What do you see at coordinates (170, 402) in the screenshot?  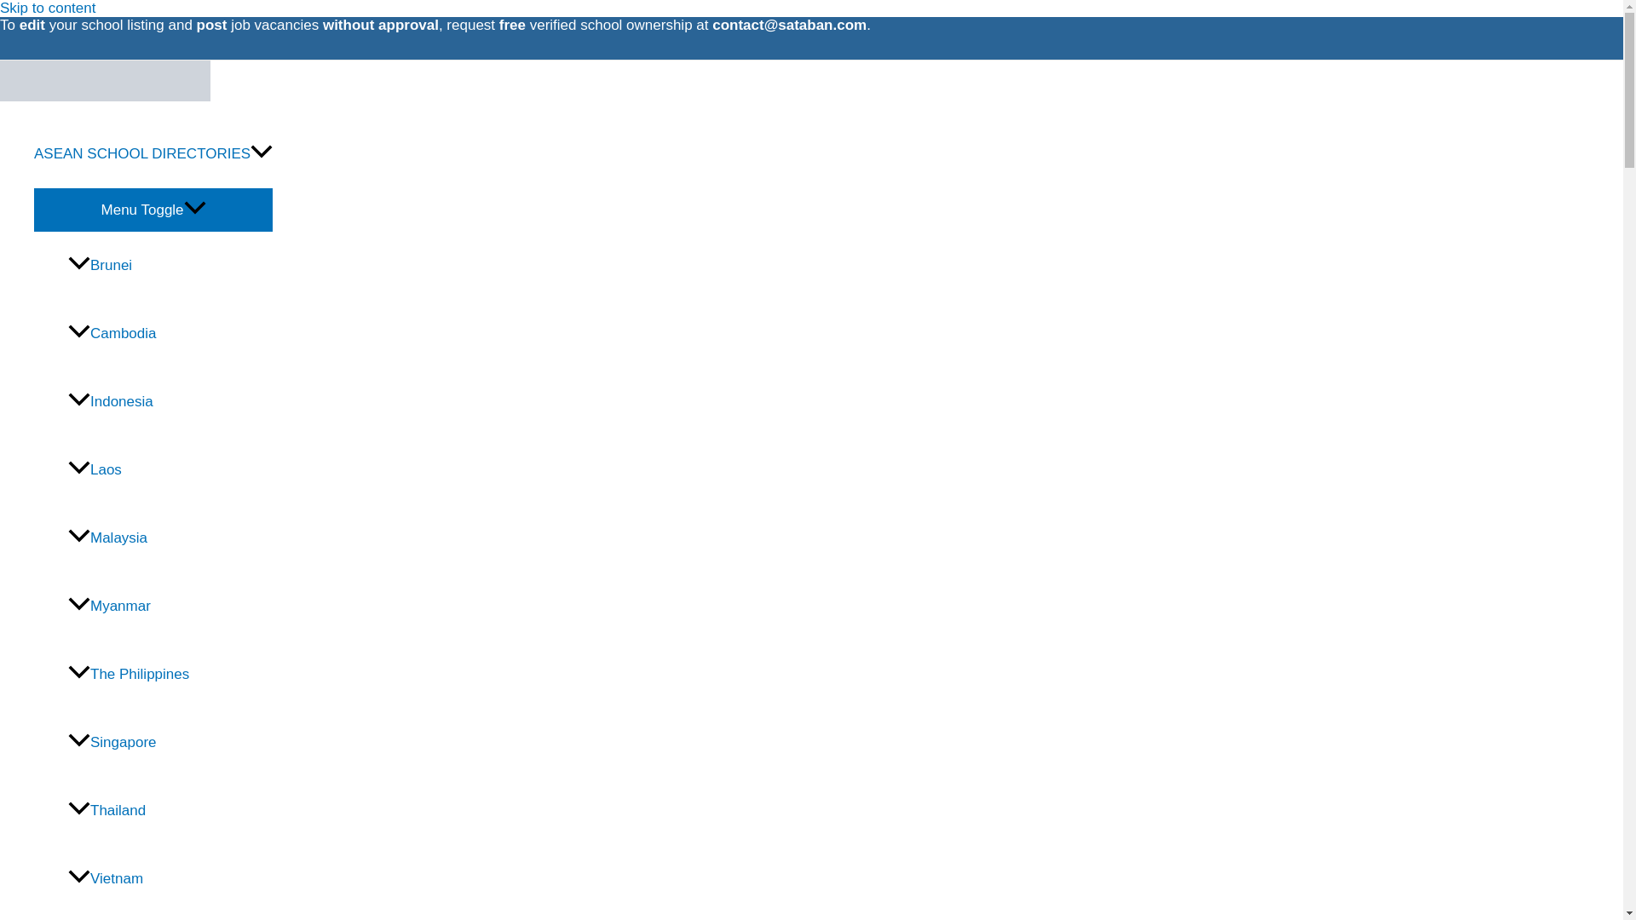 I see `Indonesia` at bounding box center [170, 402].